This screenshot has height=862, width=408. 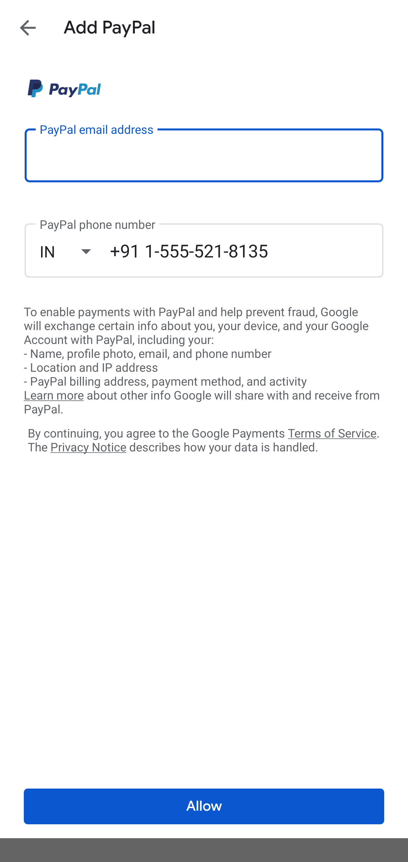 I want to click on Privacy Notice, so click(x=88, y=448).